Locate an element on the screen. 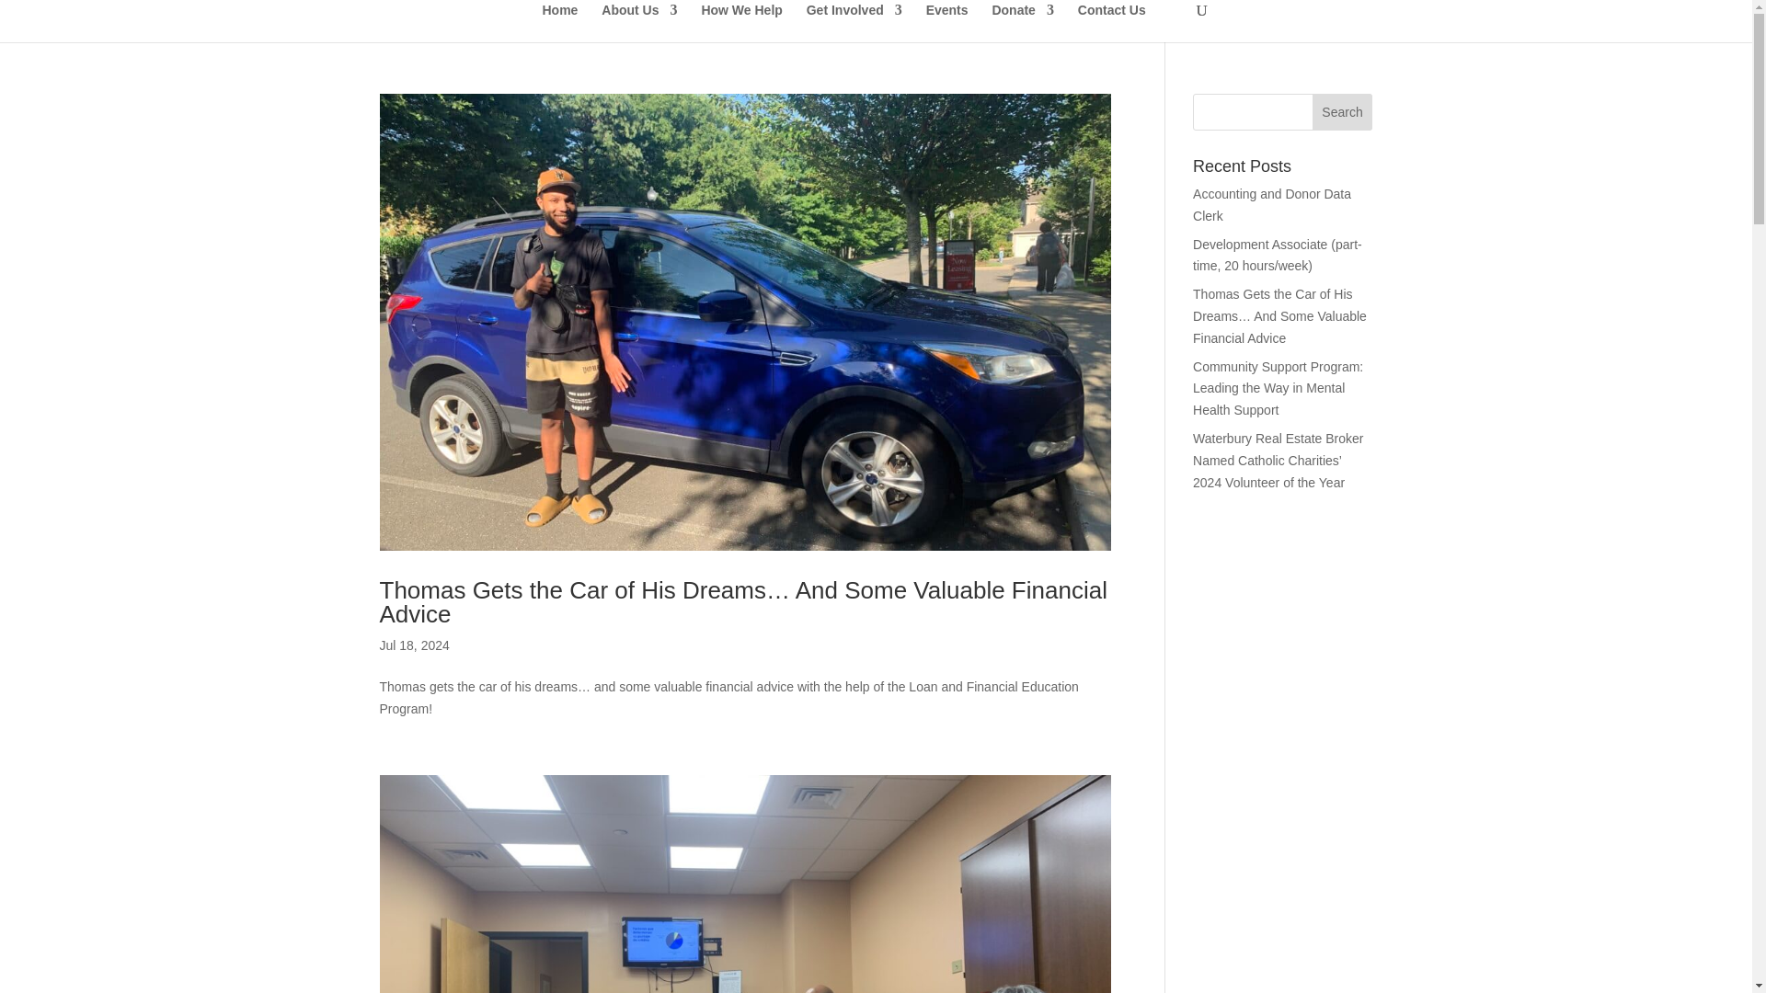 This screenshot has height=993, width=1766. Donate is located at coordinates (1021, 23).